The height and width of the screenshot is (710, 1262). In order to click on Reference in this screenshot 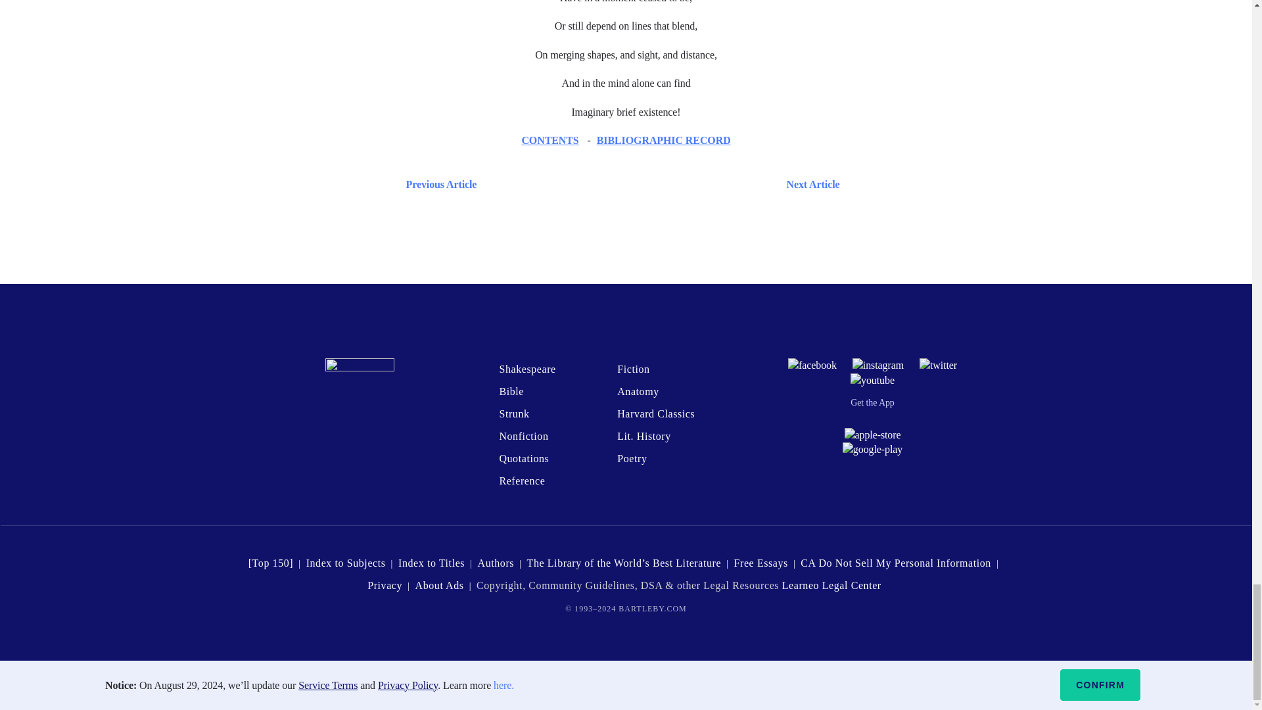, I will do `click(522, 480)`.